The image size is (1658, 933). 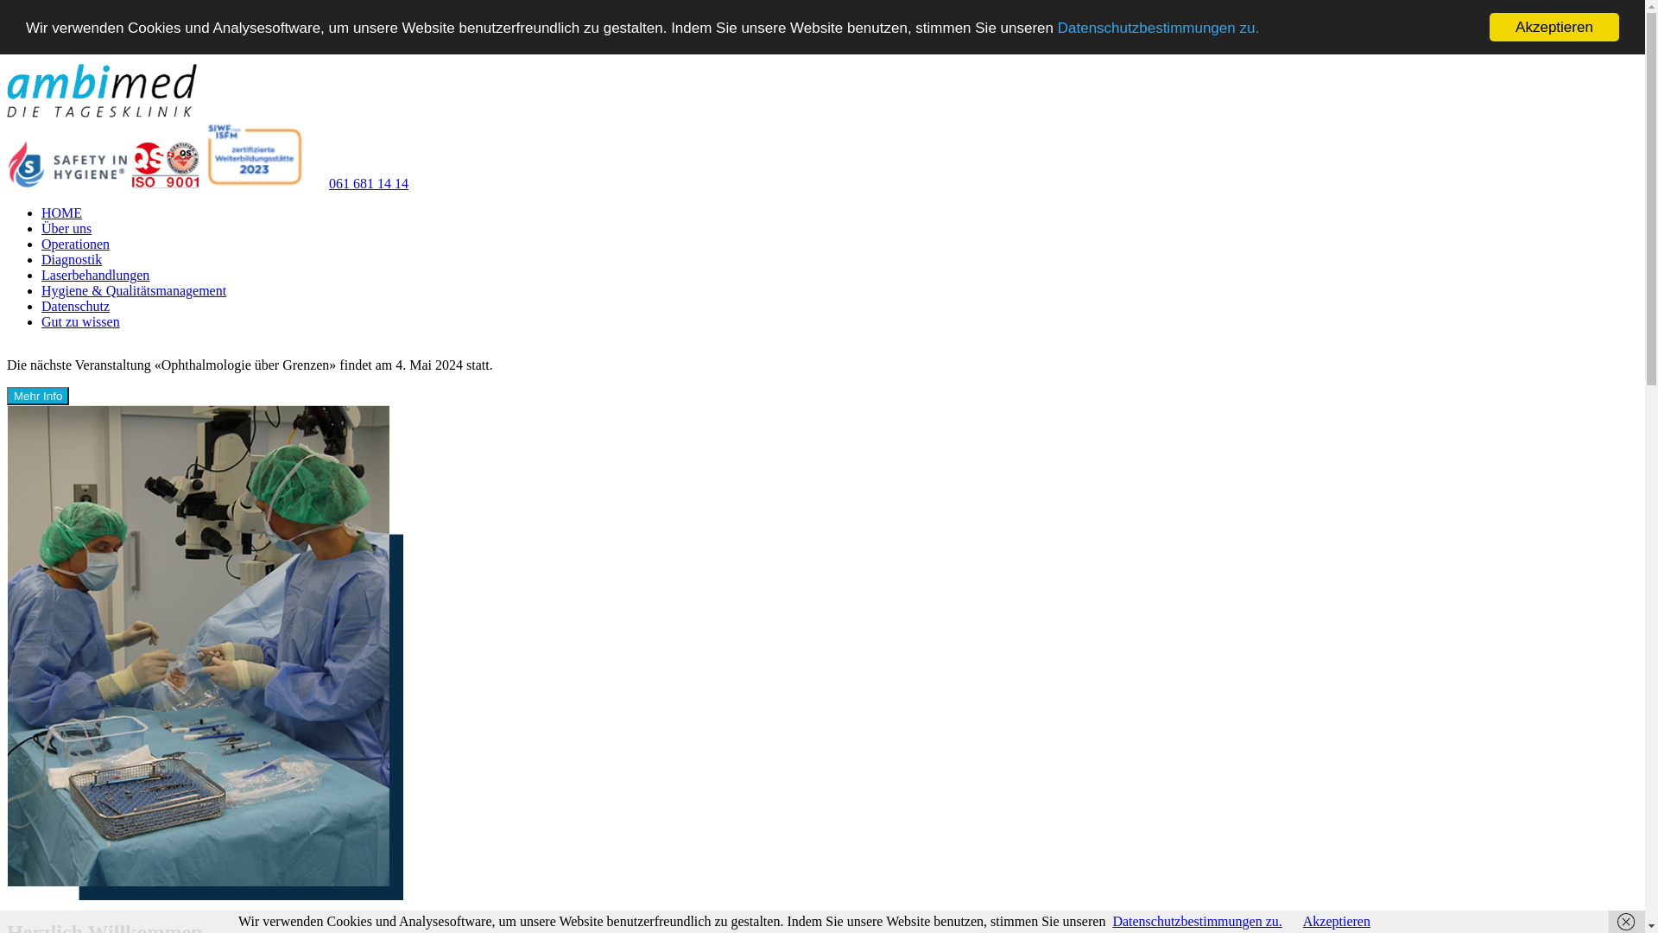 I want to click on Operationen, so click(x=76, y=244).